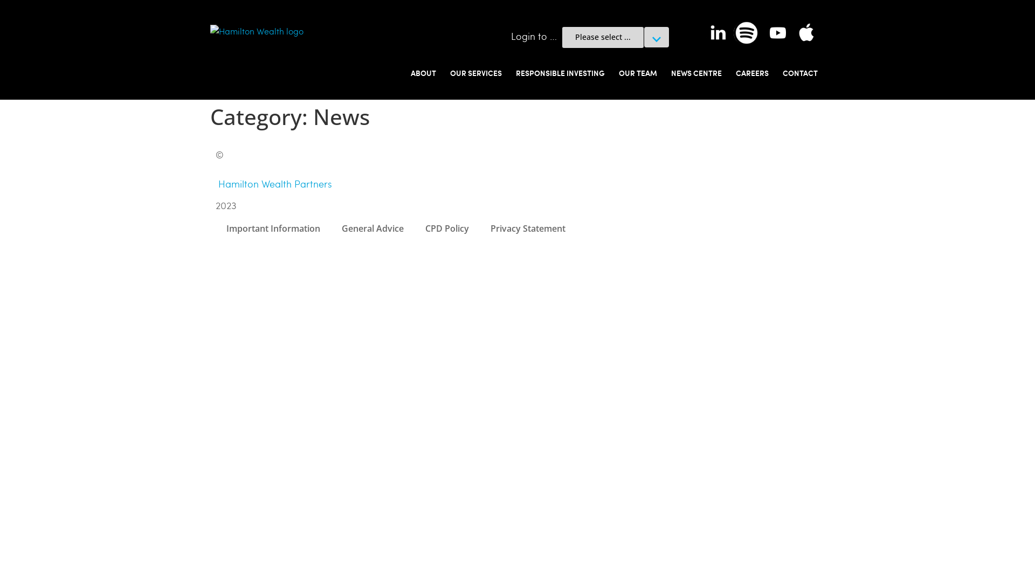 The height and width of the screenshot is (582, 1035). Describe the element at coordinates (800, 73) in the screenshot. I see `CONTACT` at that location.